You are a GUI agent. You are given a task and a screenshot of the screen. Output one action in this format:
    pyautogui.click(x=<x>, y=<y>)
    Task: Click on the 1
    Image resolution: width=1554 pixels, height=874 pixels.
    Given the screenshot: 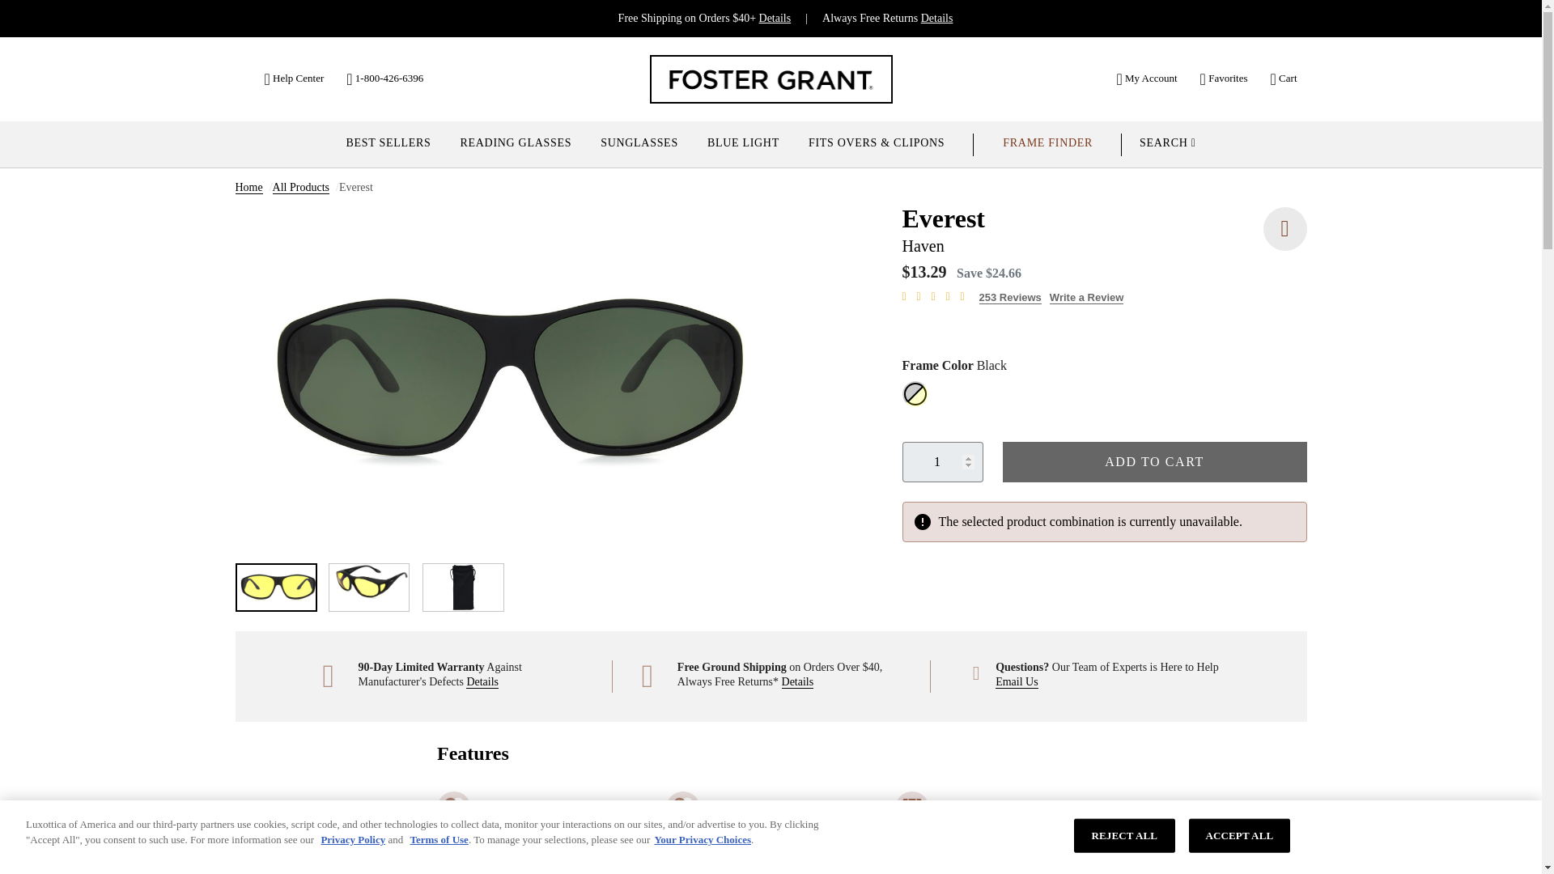 What is the action you would take?
    pyautogui.click(x=941, y=462)
    